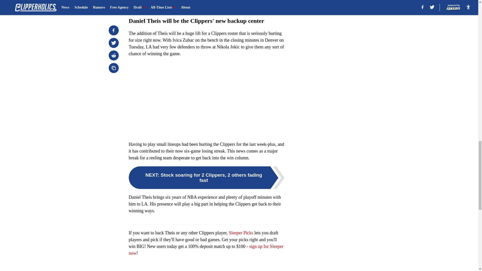 The width and height of the screenshot is (482, 271). I want to click on NEXT: Stock soaring for 2 Clippers, 2 others fading fast, so click(206, 178).